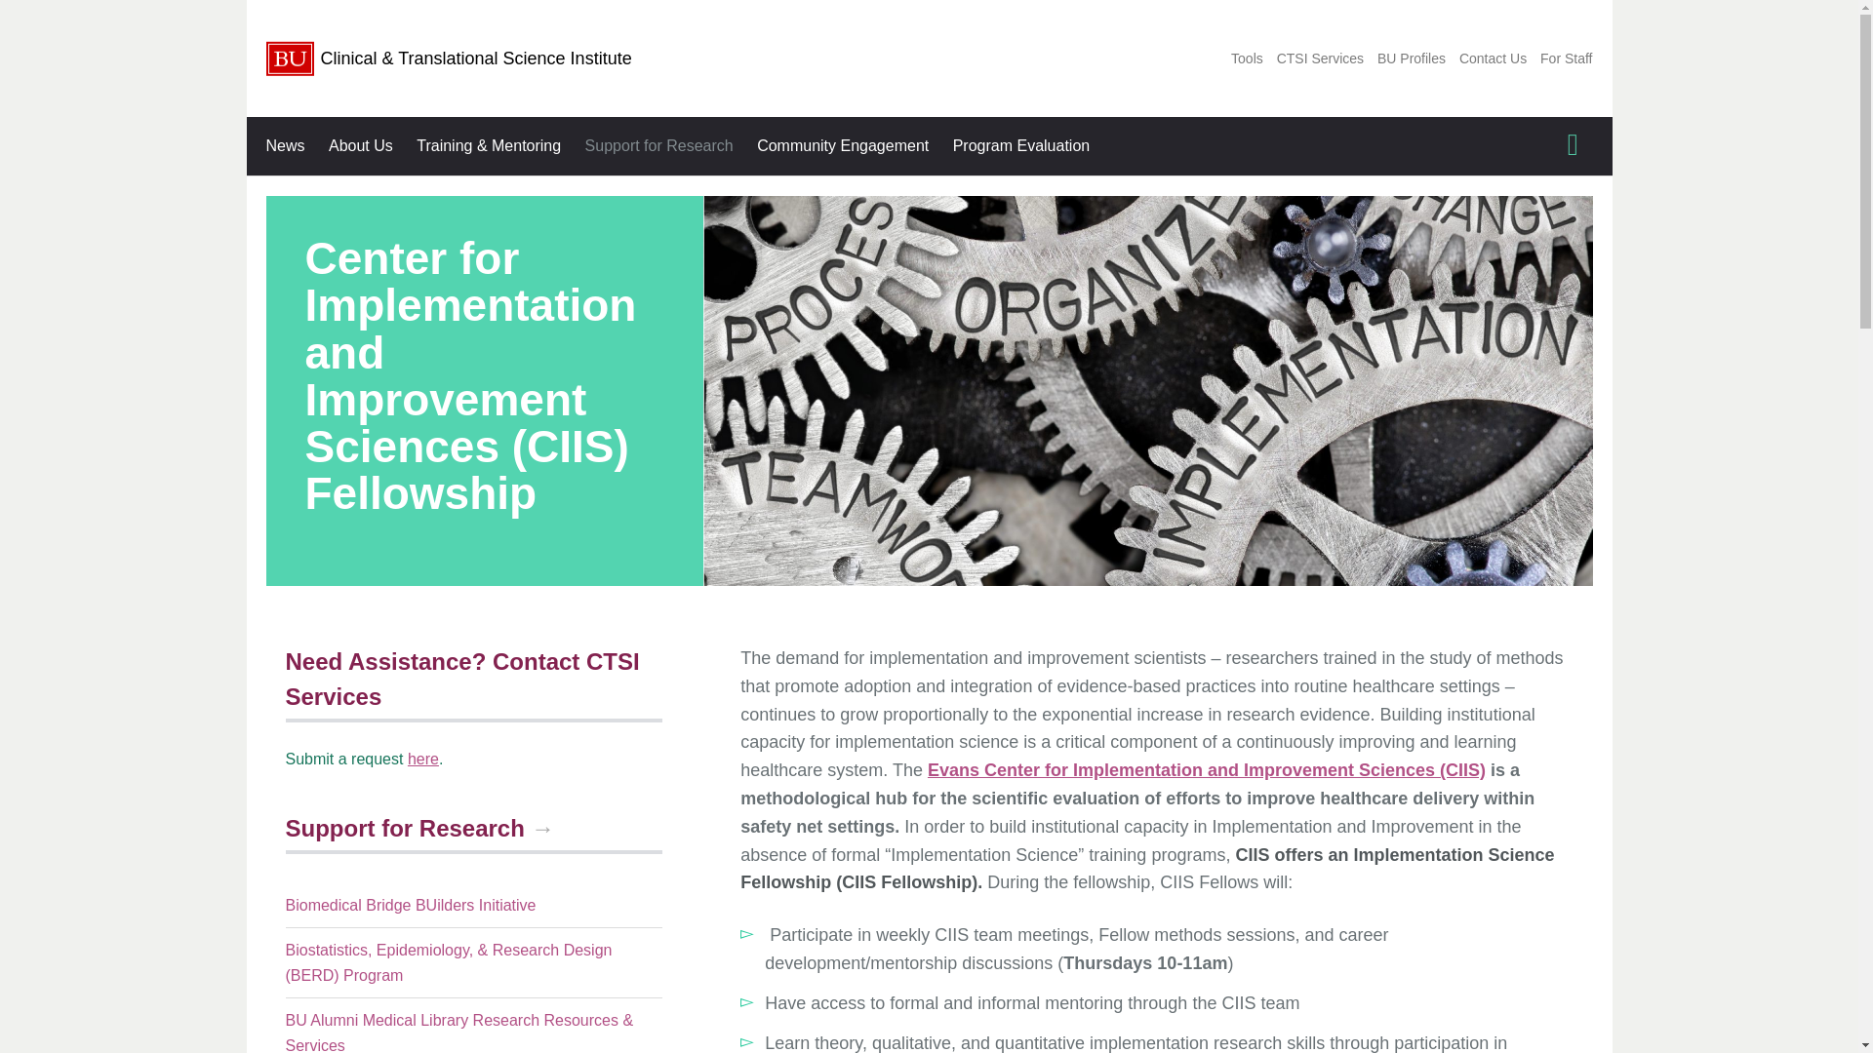 The image size is (1873, 1053). Describe the element at coordinates (1320, 58) in the screenshot. I see `CTSI Services` at that location.